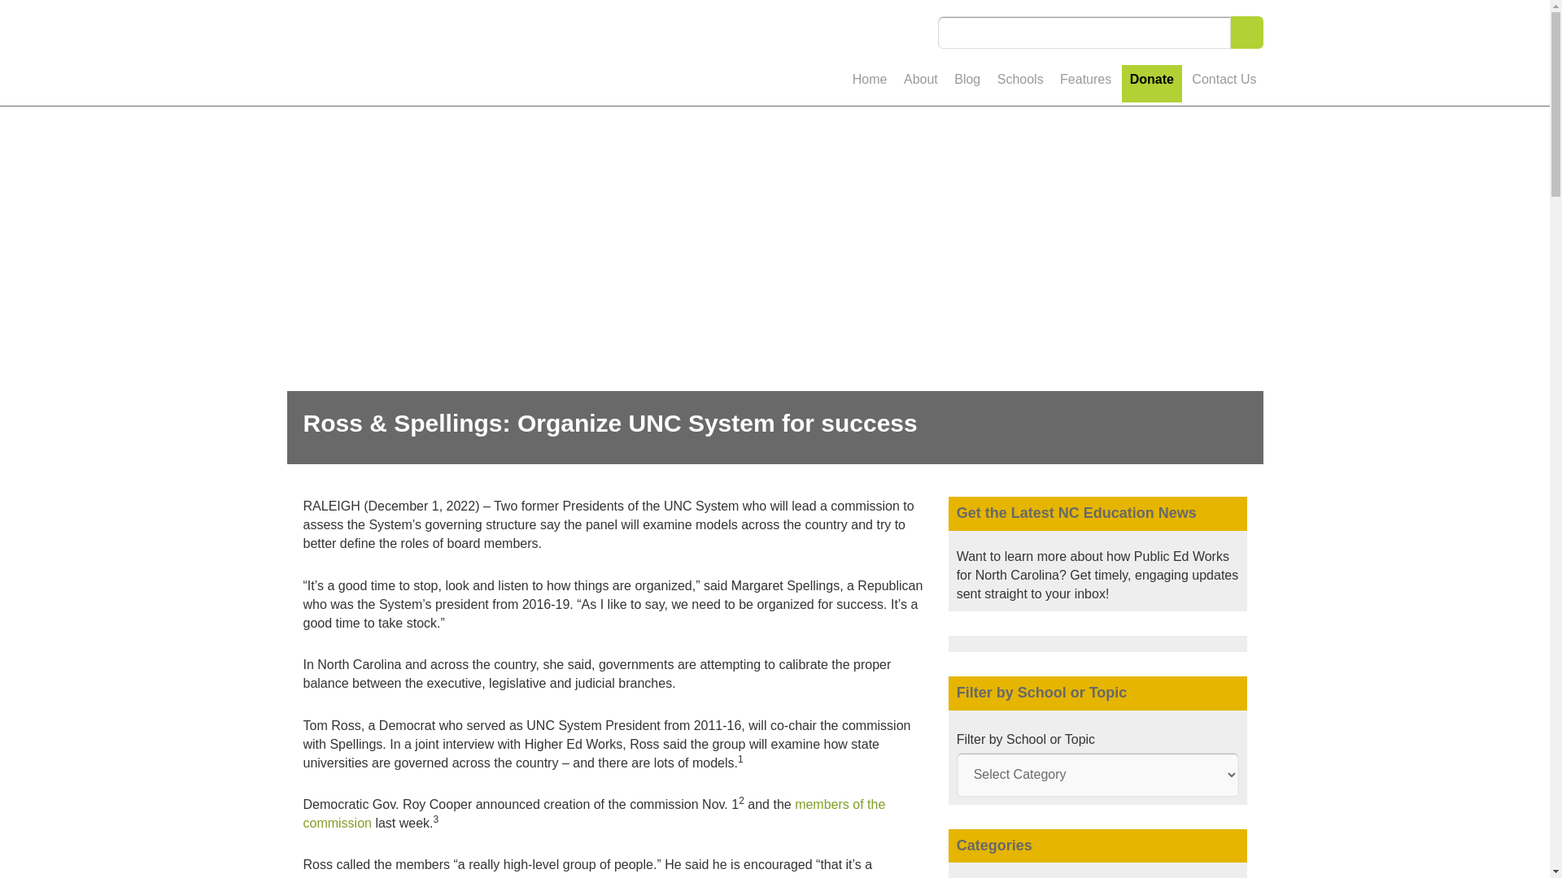 The image size is (1562, 878). Describe the element at coordinates (1020, 85) in the screenshot. I see `Schools` at that location.